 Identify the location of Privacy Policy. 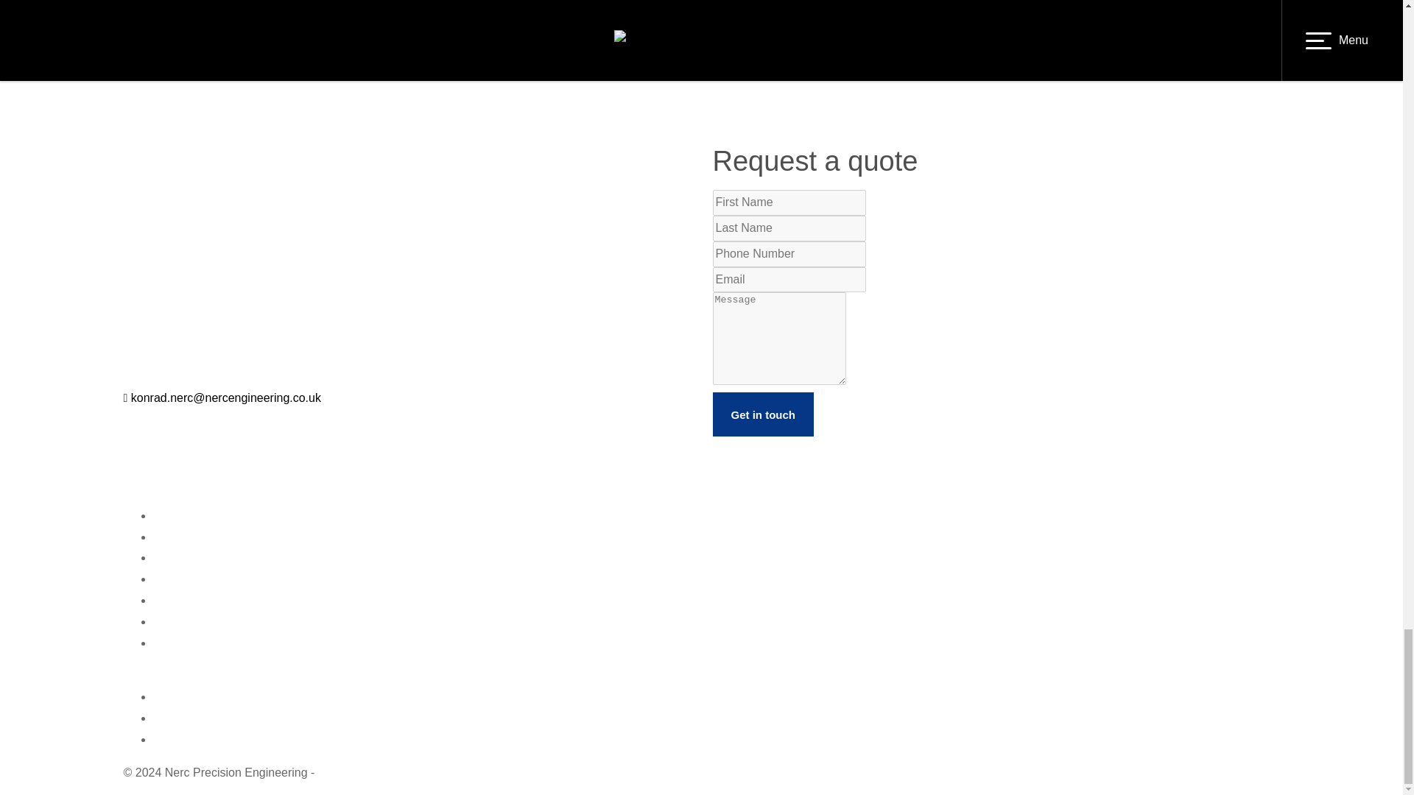
(189, 600).